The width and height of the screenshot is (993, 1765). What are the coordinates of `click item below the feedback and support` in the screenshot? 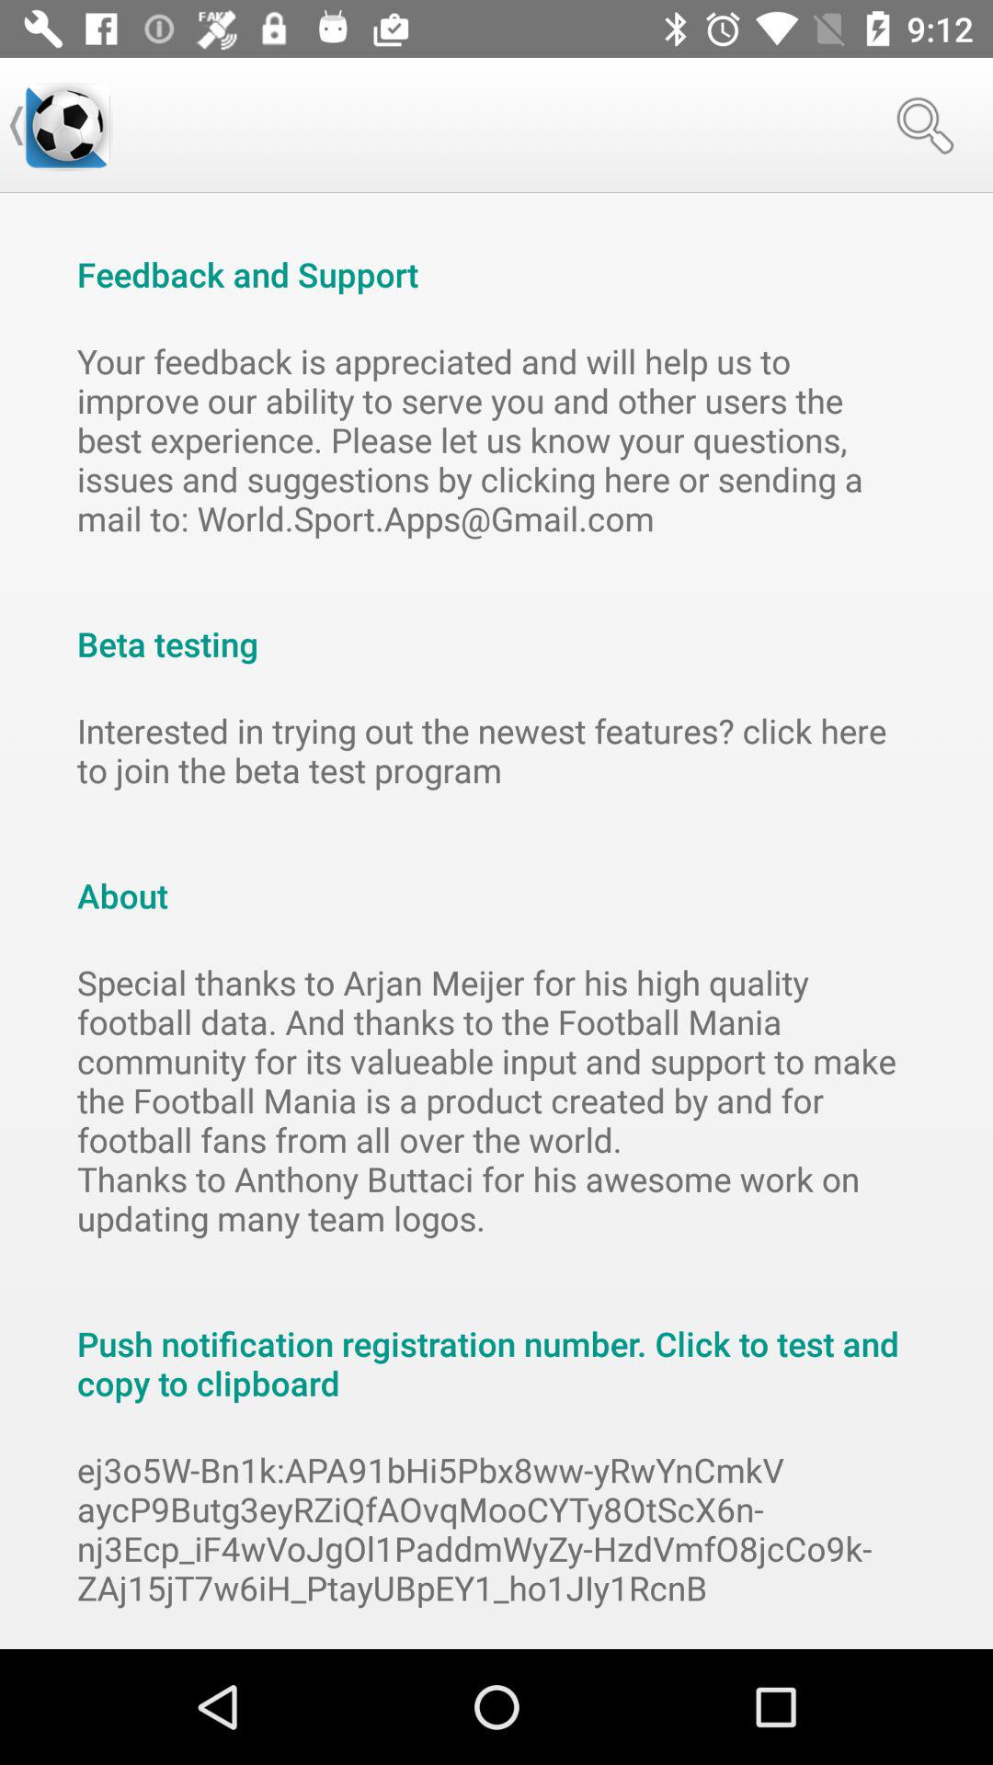 It's located at (496, 439).